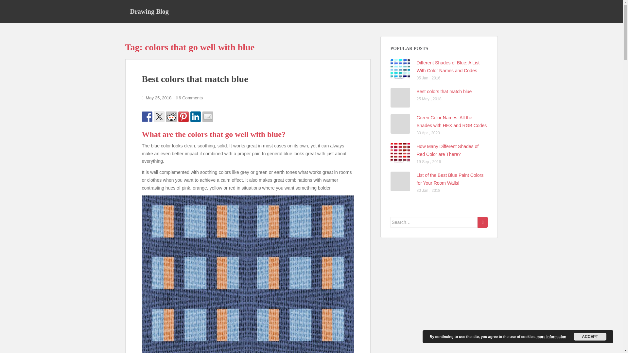 The image size is (628, 353). What do you see at coordinates (190, 97) in the screenshot?
I see `6 Comments` at bounding box center [190, 97].